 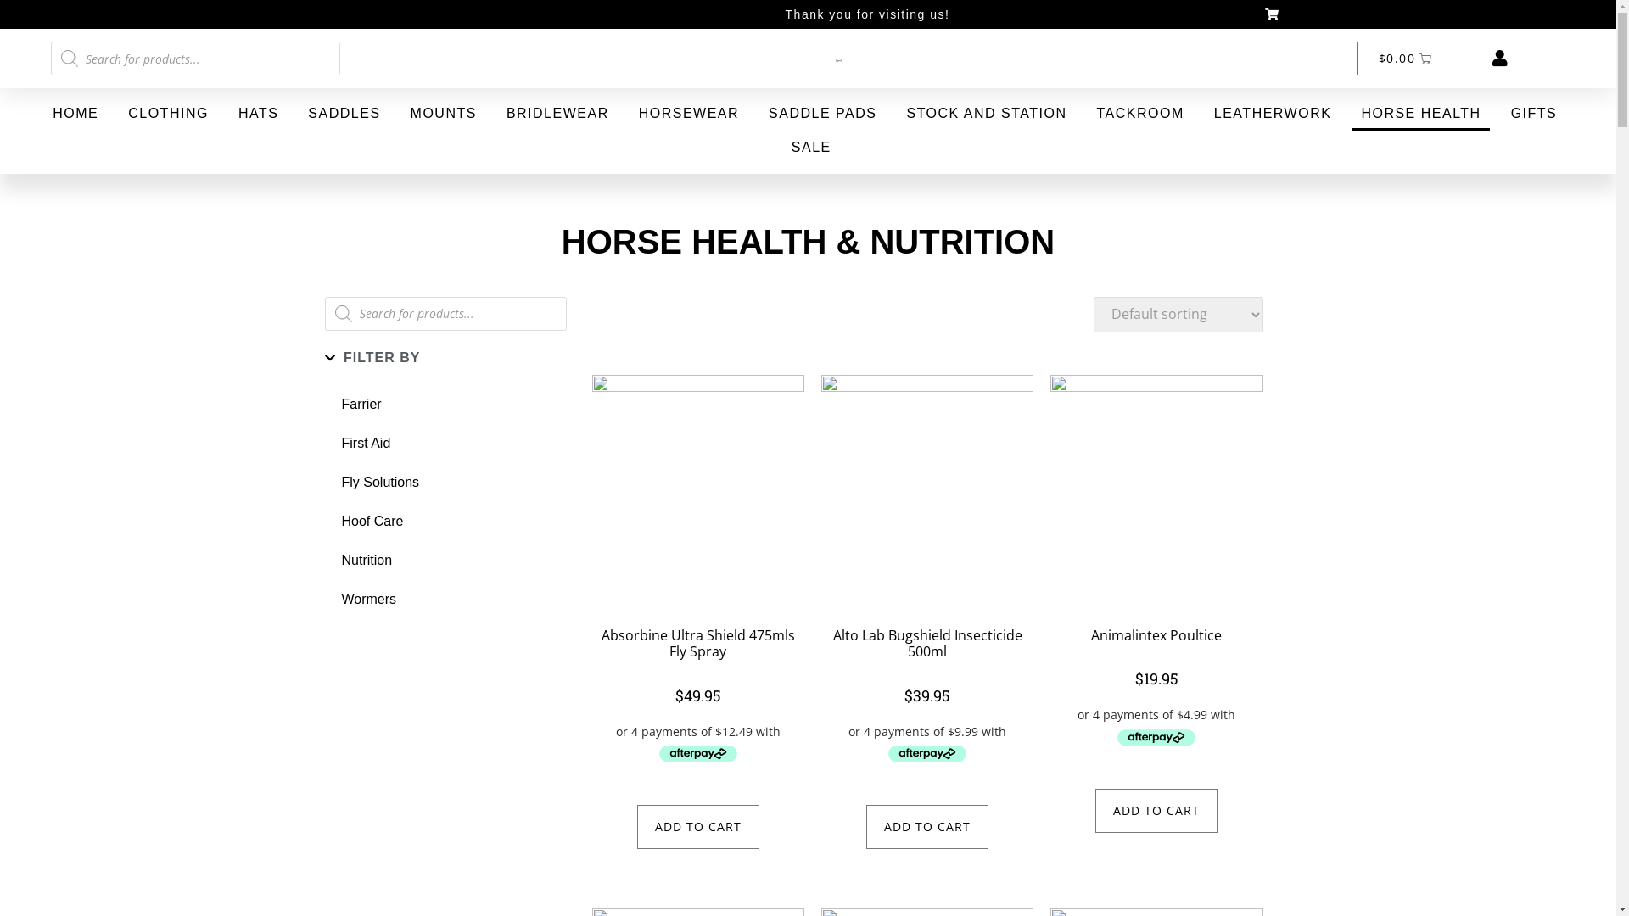 I want to click on Animalintex Poultice
$19.95
or 4 payments of $4.99 with, so click(x=1156, y=562).